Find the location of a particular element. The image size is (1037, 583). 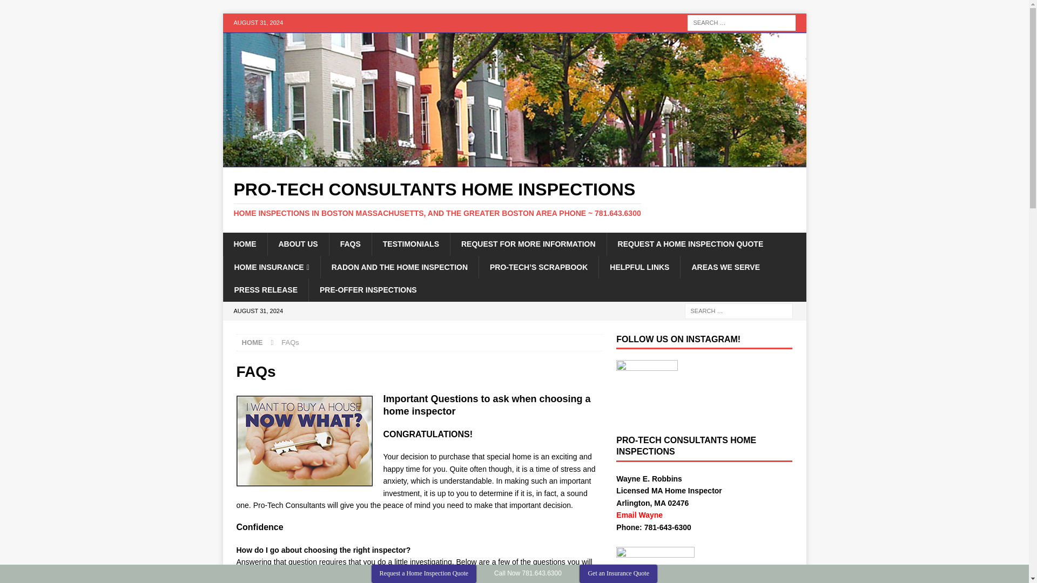

REQUEST A HOME INSPECTION QUOTE is located at coordinates (690, 244).